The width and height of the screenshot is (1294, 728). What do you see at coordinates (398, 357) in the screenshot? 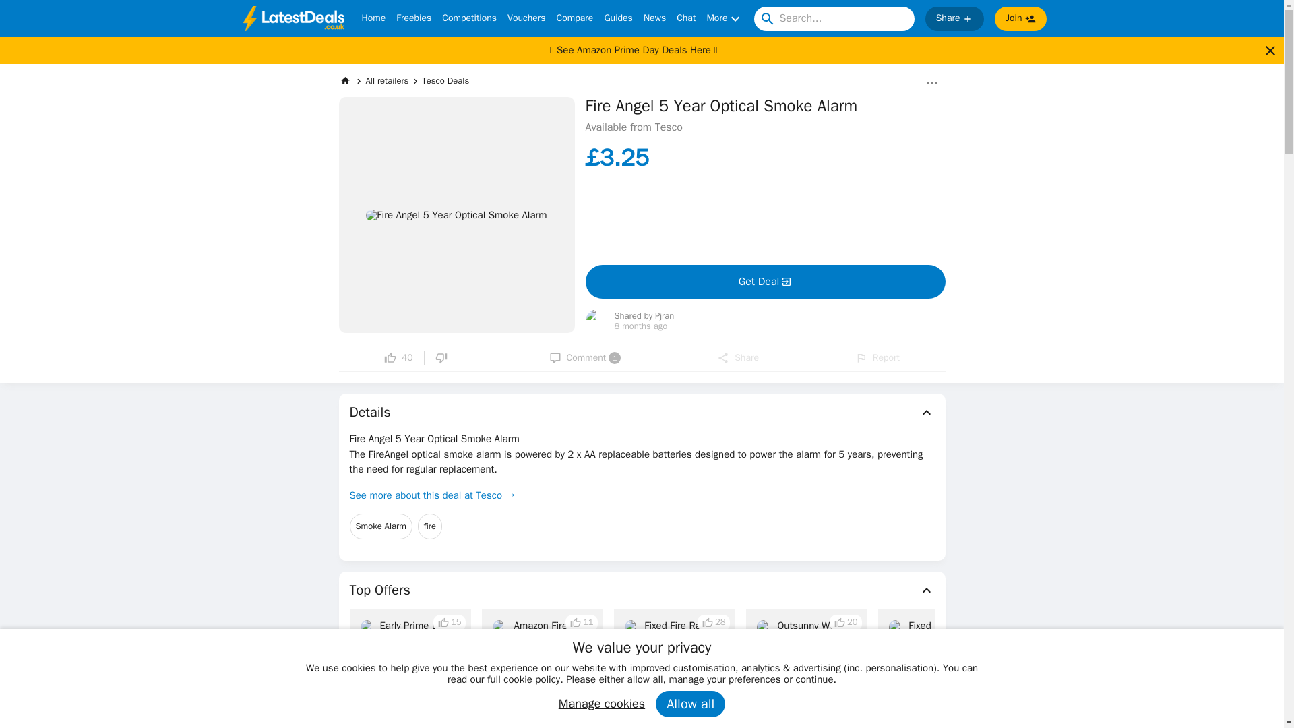
I see `40` at bounding box center [398, 357].